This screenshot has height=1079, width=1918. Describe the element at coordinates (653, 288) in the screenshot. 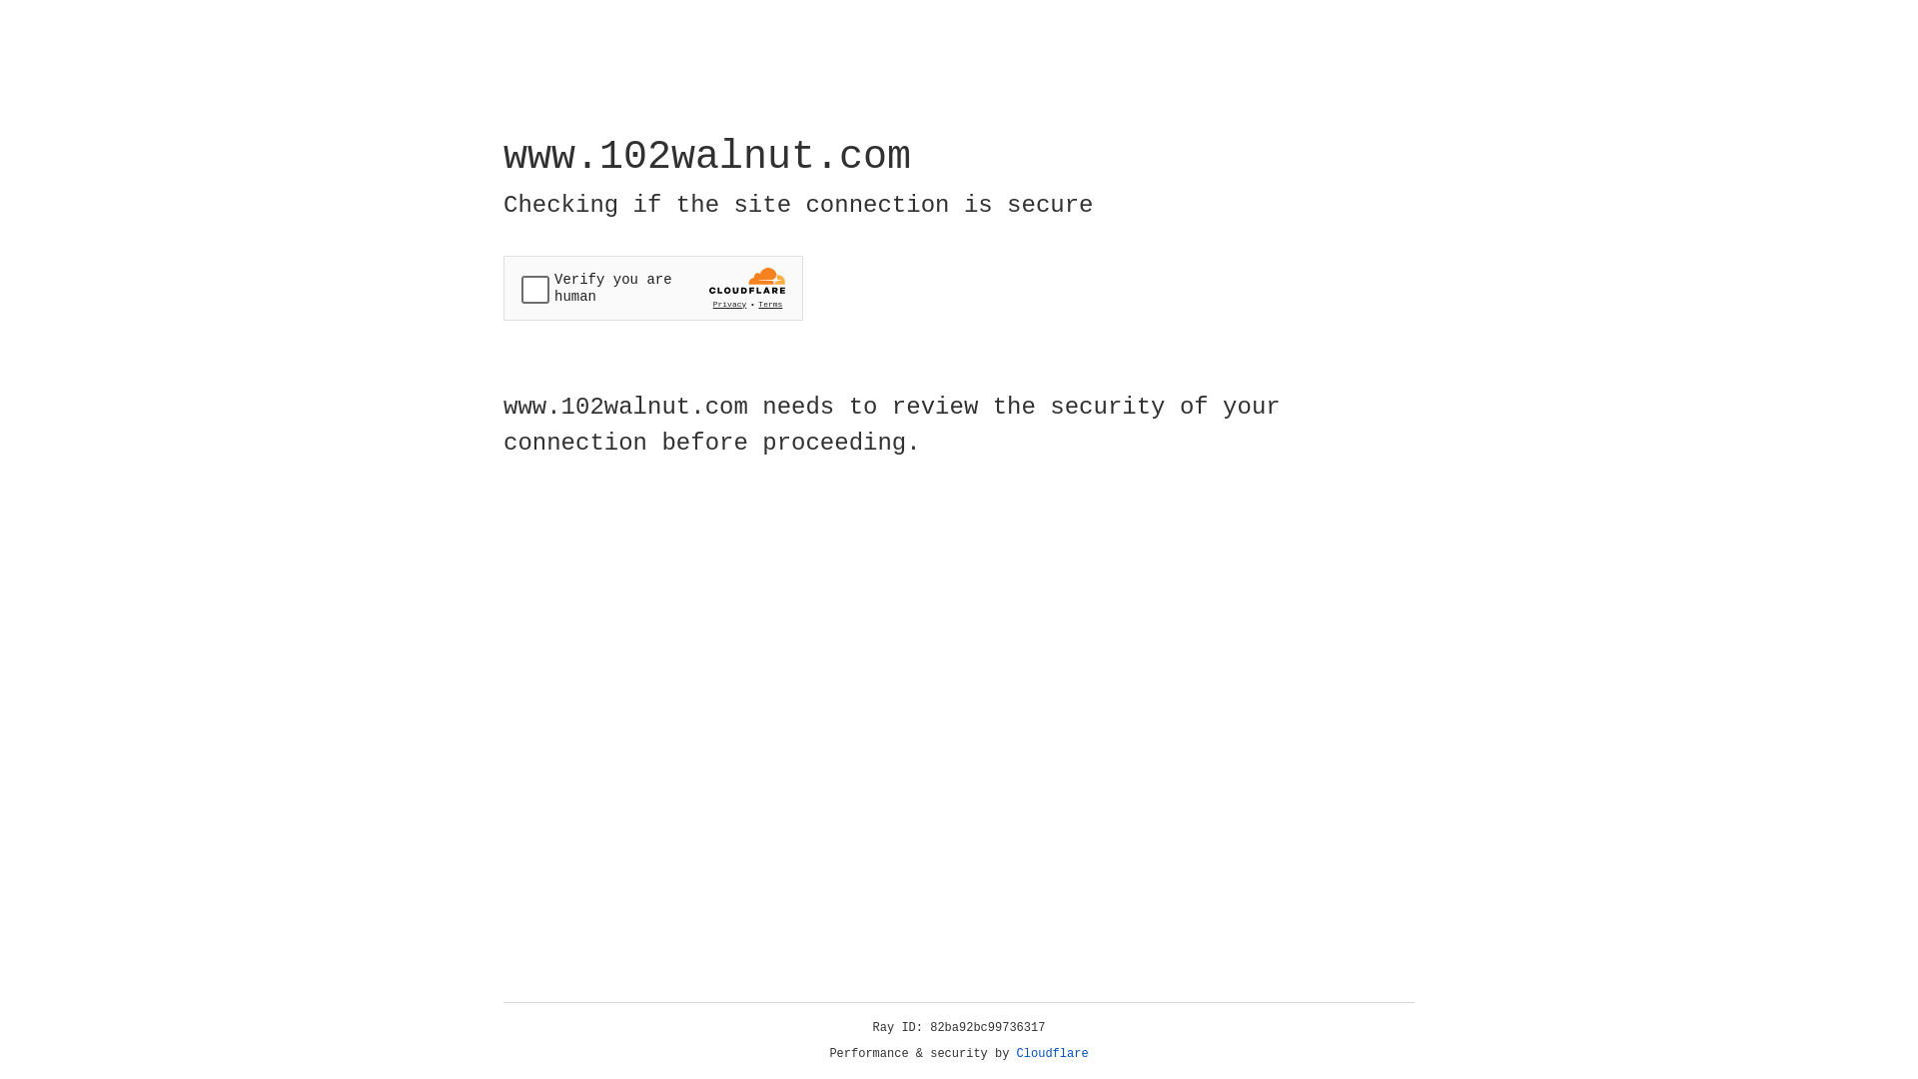

I see `Widget containing a Cloudflare security challenge` at that location.